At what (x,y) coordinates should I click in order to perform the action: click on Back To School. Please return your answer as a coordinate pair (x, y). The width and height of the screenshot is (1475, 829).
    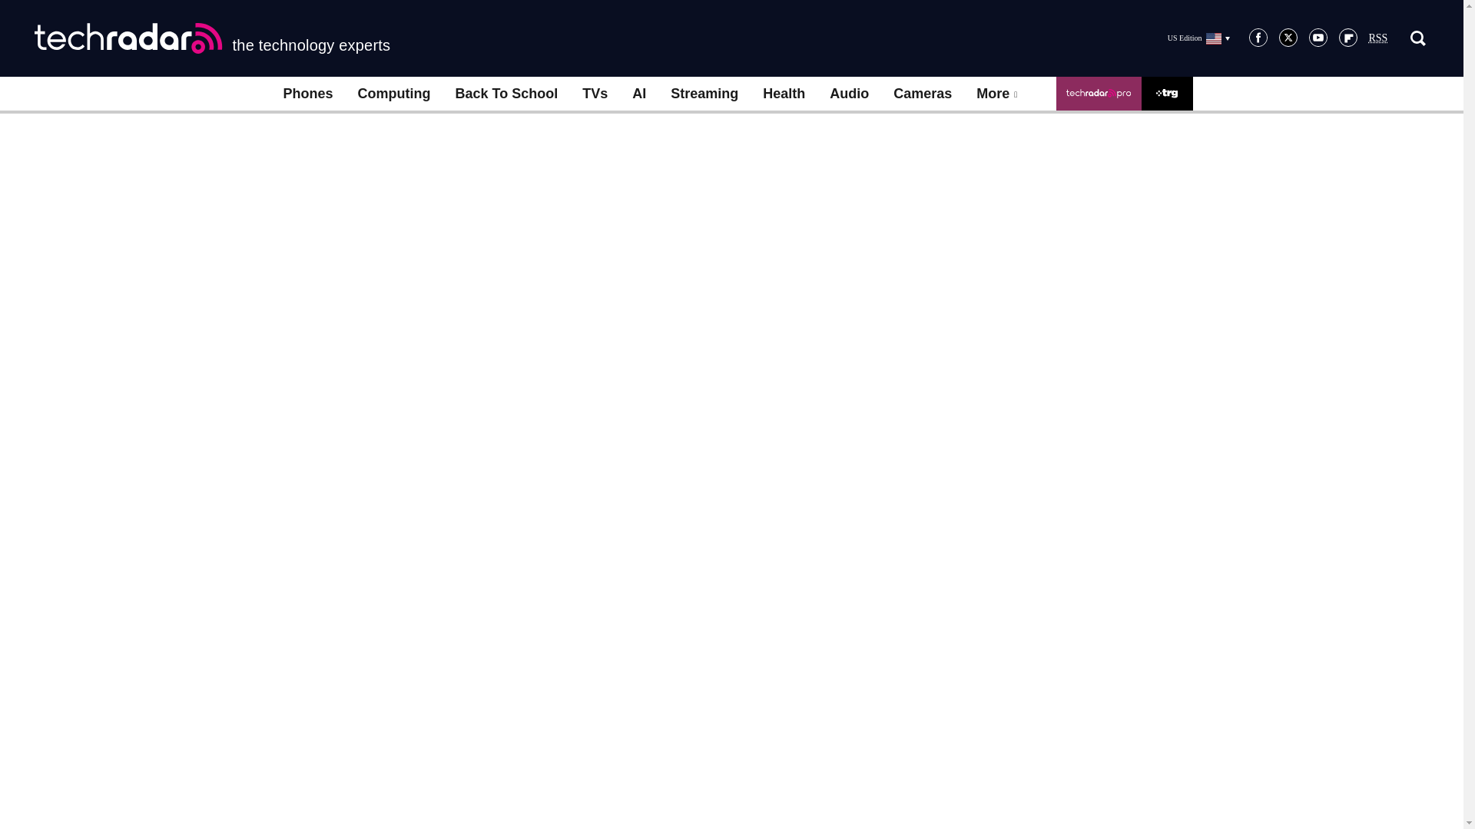
    Looking at the image, I should click on (505, 94).